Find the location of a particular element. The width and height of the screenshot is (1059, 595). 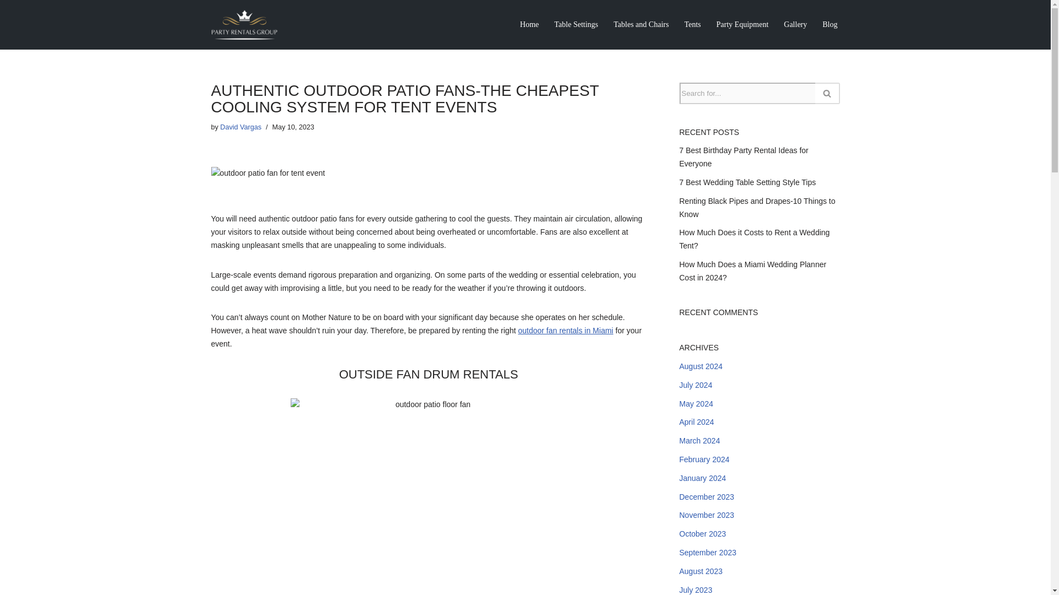

David Vargas is located at coordinates (240, 127).